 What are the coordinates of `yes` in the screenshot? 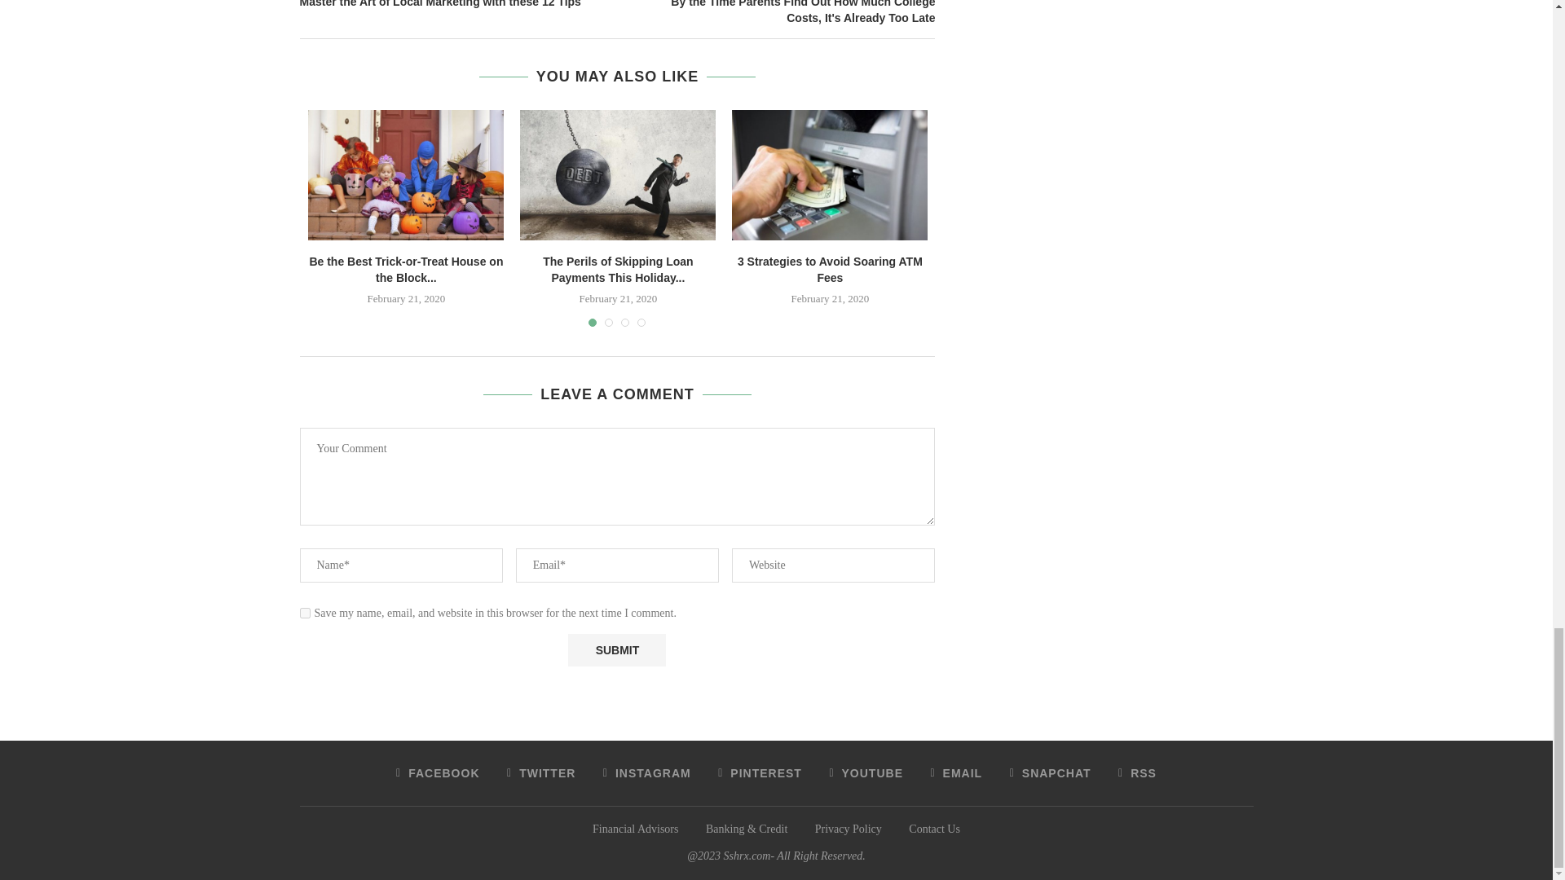 It's located at (305, 613).